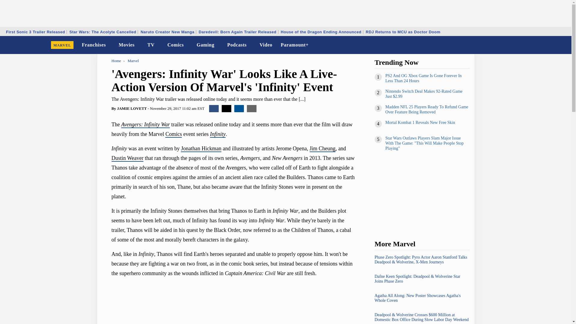 This screenshot has width=576, height=324. What do you see at coordinates (237, 32) in the screenshot?
I see `Daredevil: Born Again Trailer Released` at bounding box center [237, 32].